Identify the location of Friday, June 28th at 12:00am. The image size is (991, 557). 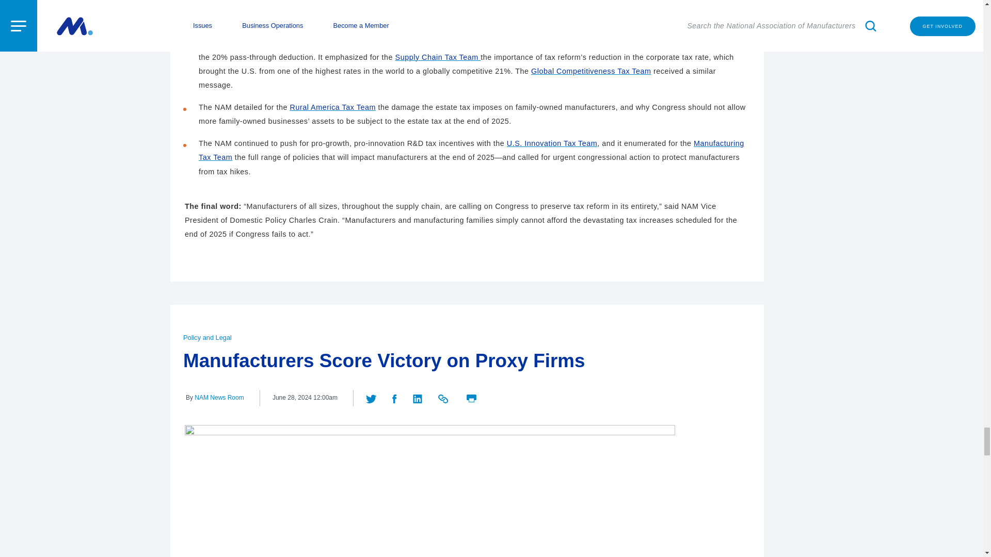
(305, 398).